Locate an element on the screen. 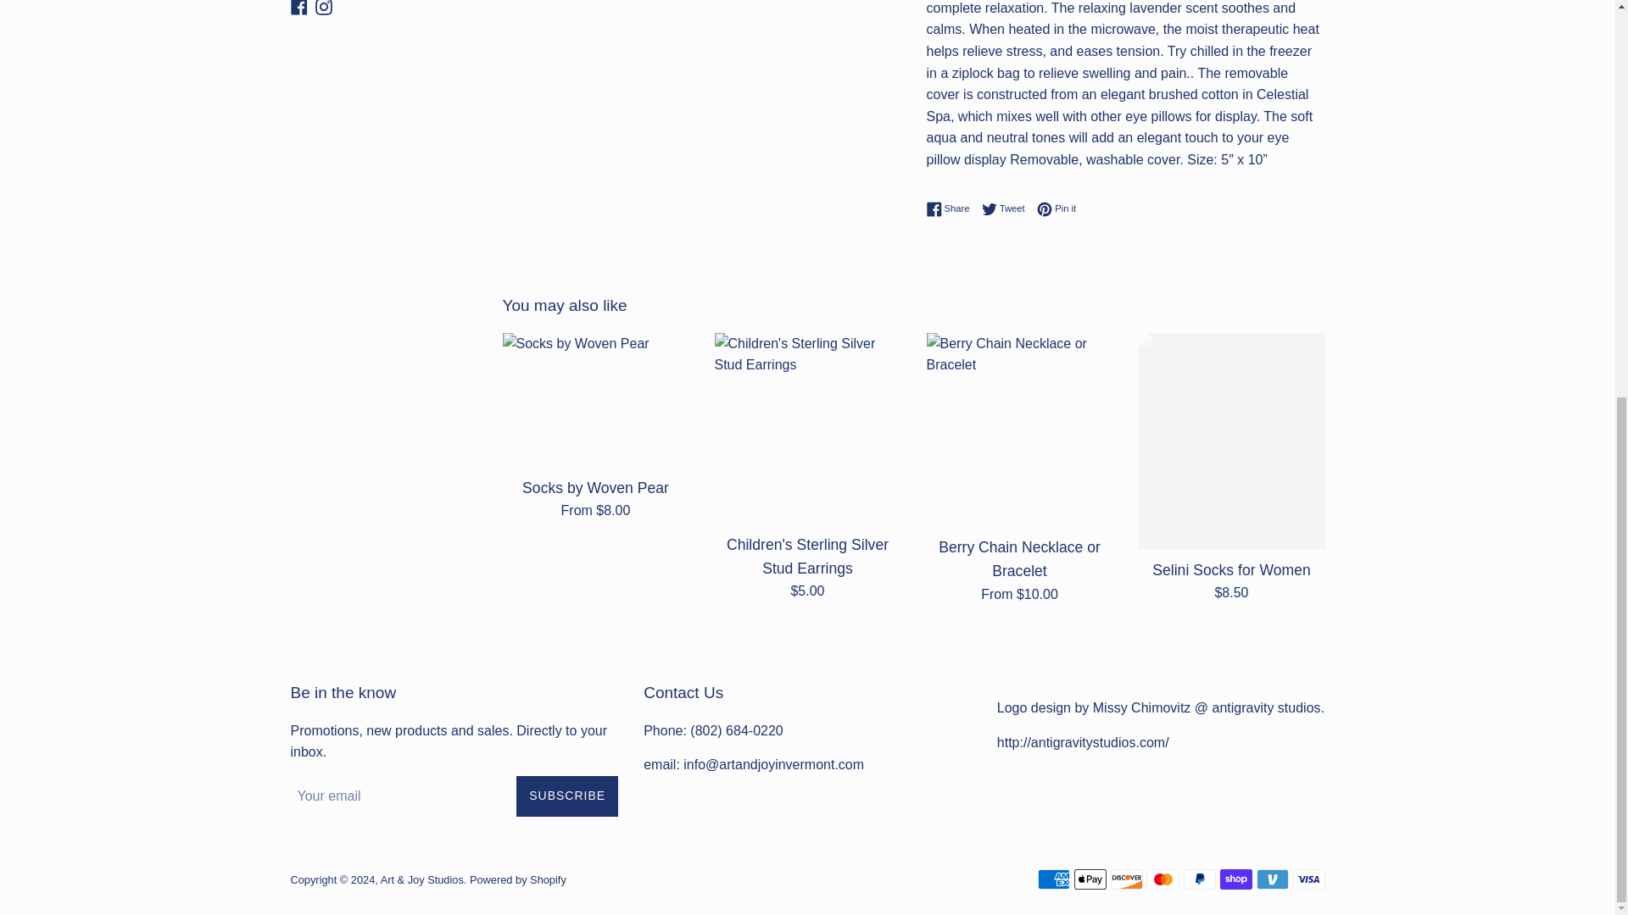 The image size is (1628, 915). Socks by Woven Pear is located at coordinates (595, 400).